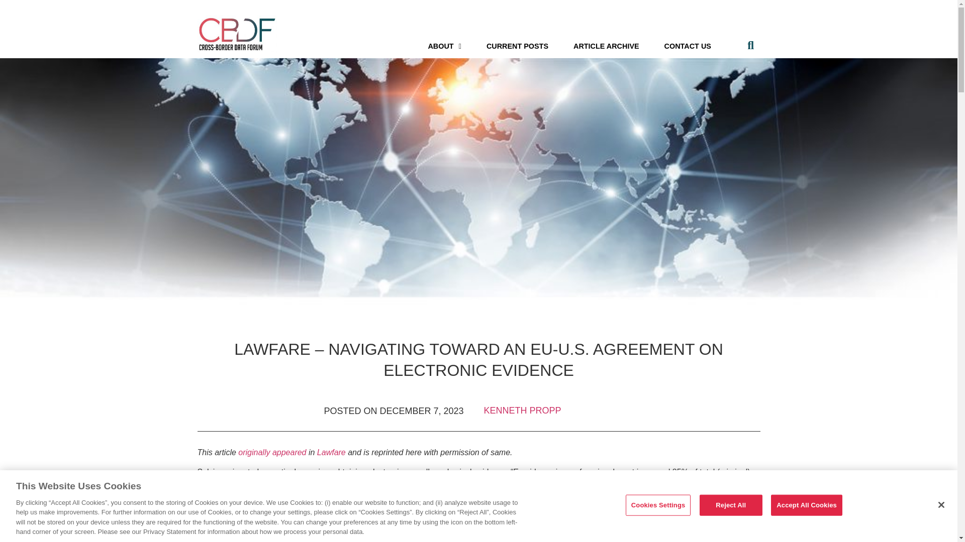 This screenshot has width=965, height=542. Describe the element at coordinates (319, 484) in the screenshot. I see `Commission` at that location.